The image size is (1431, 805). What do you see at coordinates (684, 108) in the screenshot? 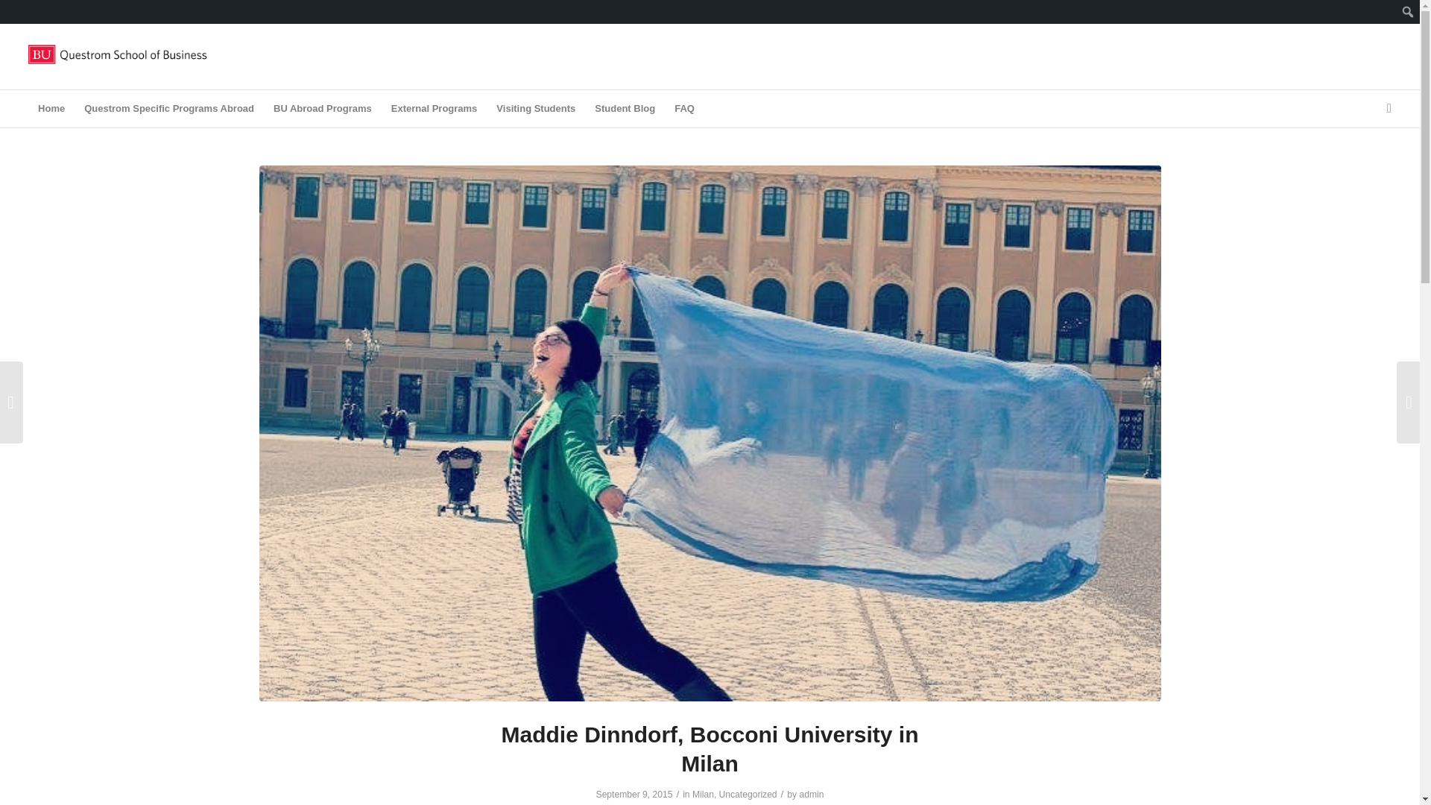
I see `FAQ` at bounding box center [684, 108].